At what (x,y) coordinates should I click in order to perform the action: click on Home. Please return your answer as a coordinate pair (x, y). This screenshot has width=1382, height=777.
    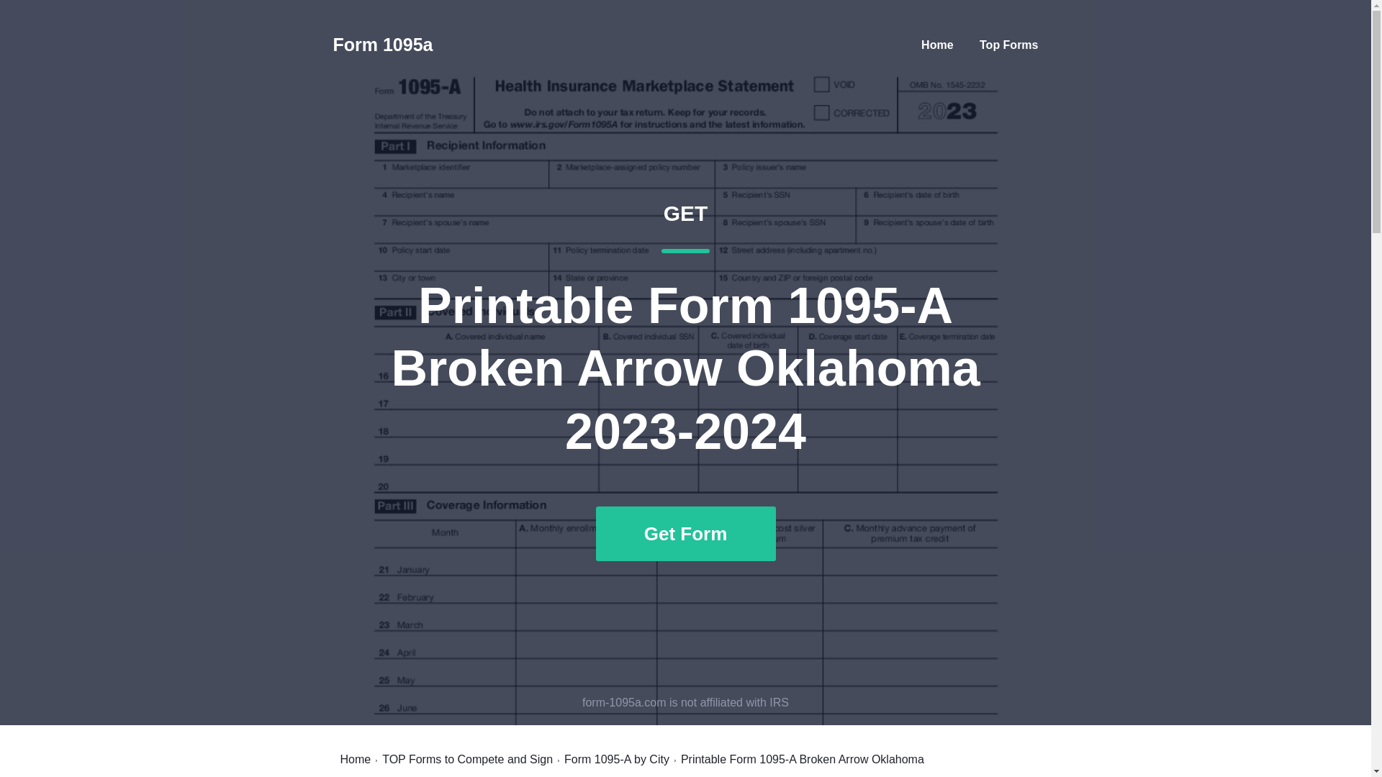
    Looking at the image, I should click on (355, 759).